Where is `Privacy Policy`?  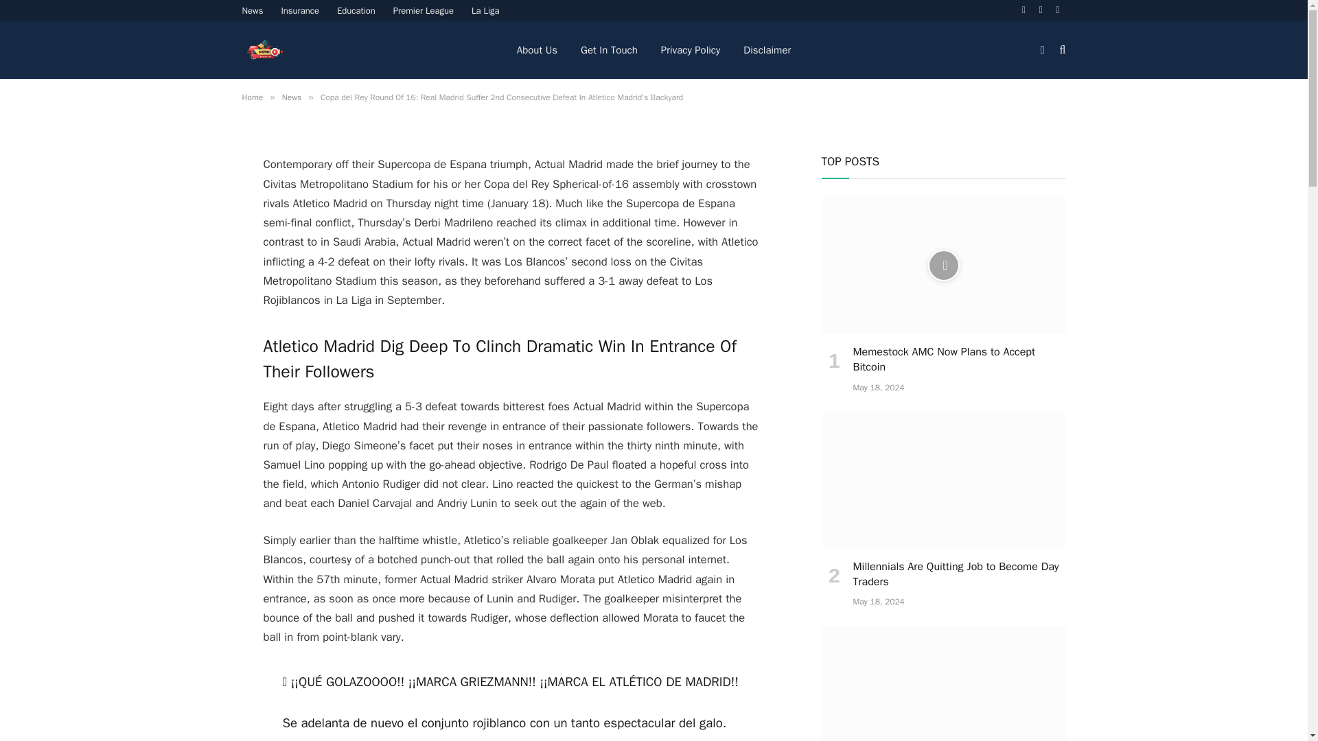 Privacy Policy is located at coordinates (691, 49).